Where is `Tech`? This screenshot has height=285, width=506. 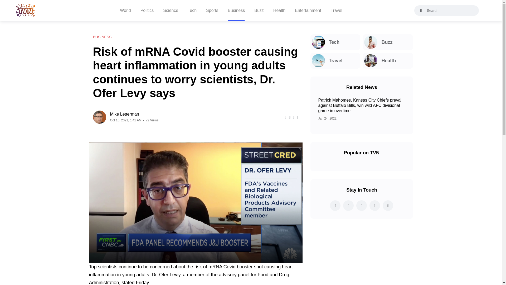
Tech is located at coordinates (335, 42).